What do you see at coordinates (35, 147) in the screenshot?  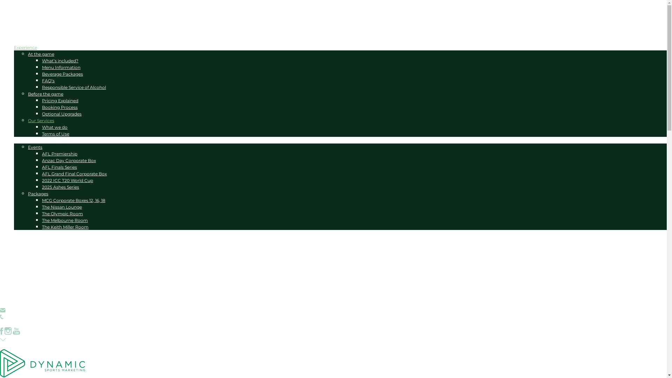 I see `Events` at bounding box center [35, 147].